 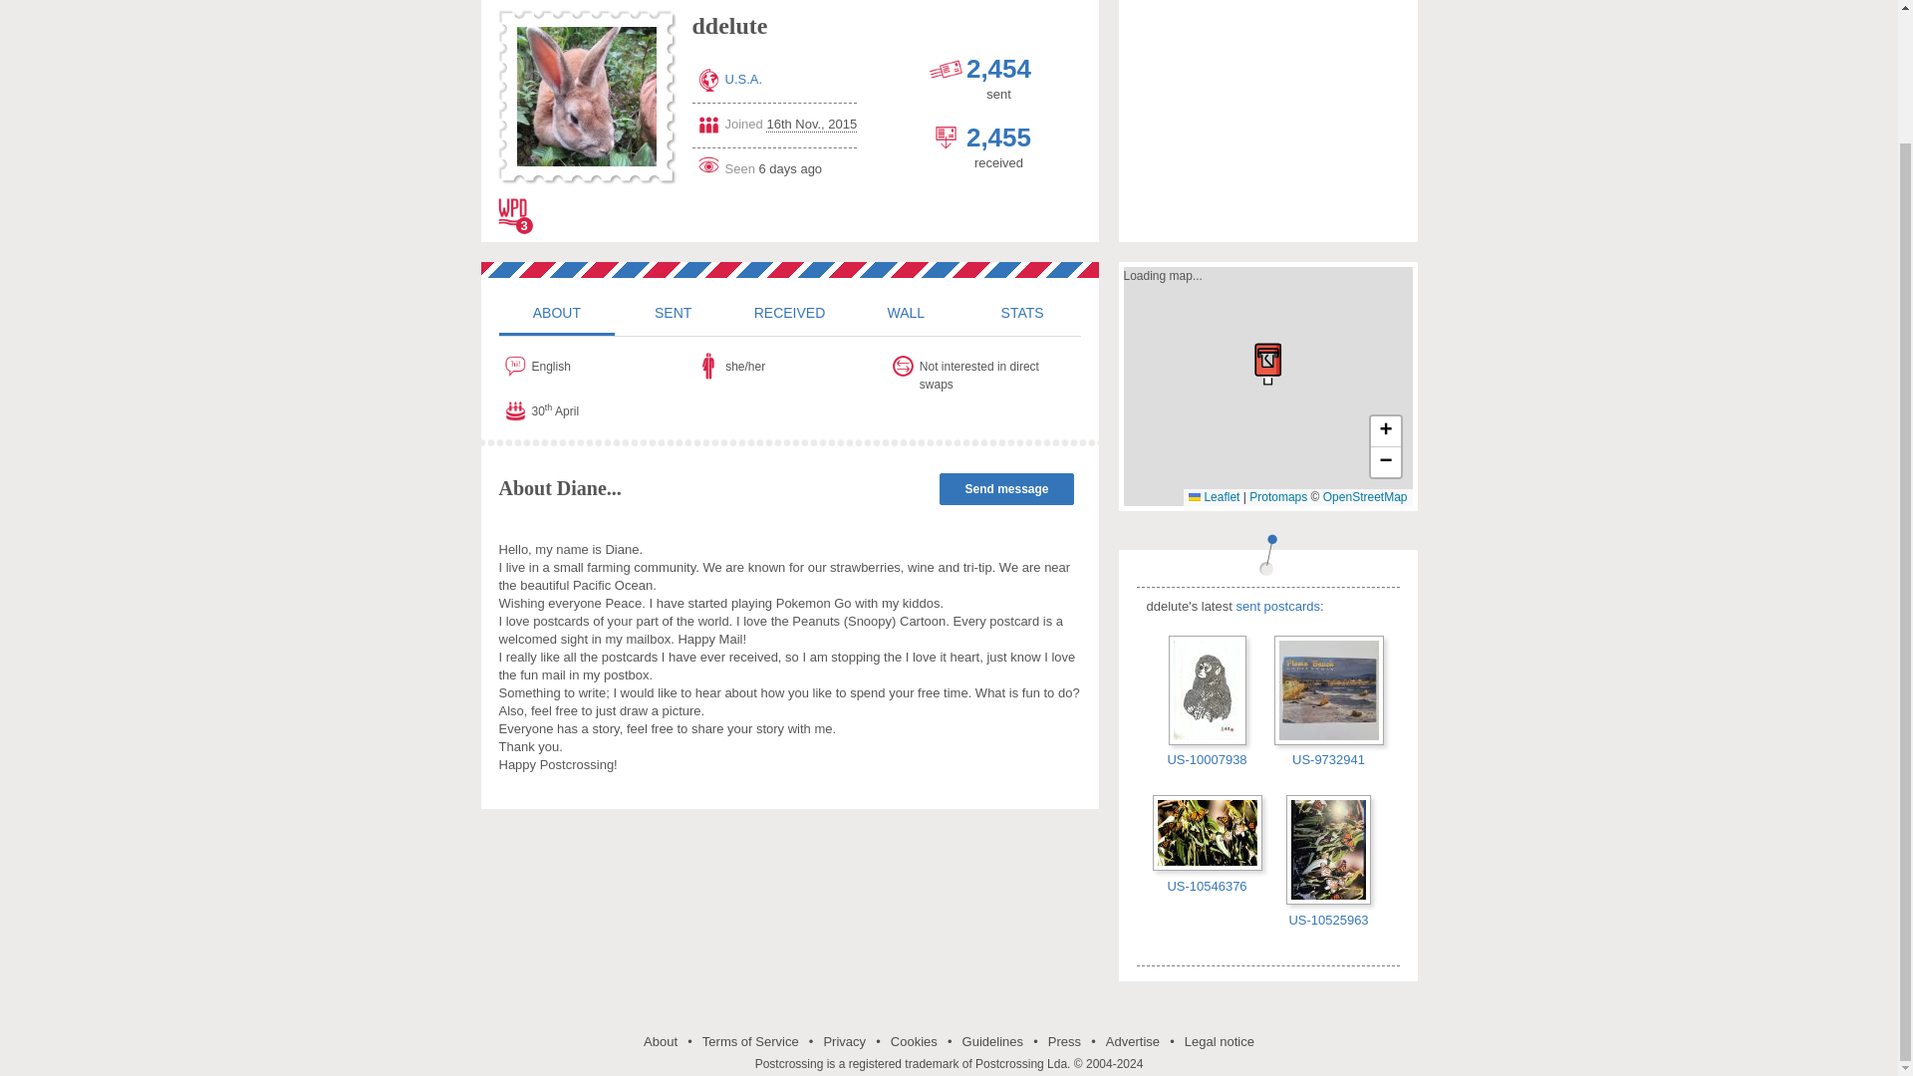 What do you see at coordinates (773, 165) in the screenshot?
I see `Last login` at bounding box center [773, 165].